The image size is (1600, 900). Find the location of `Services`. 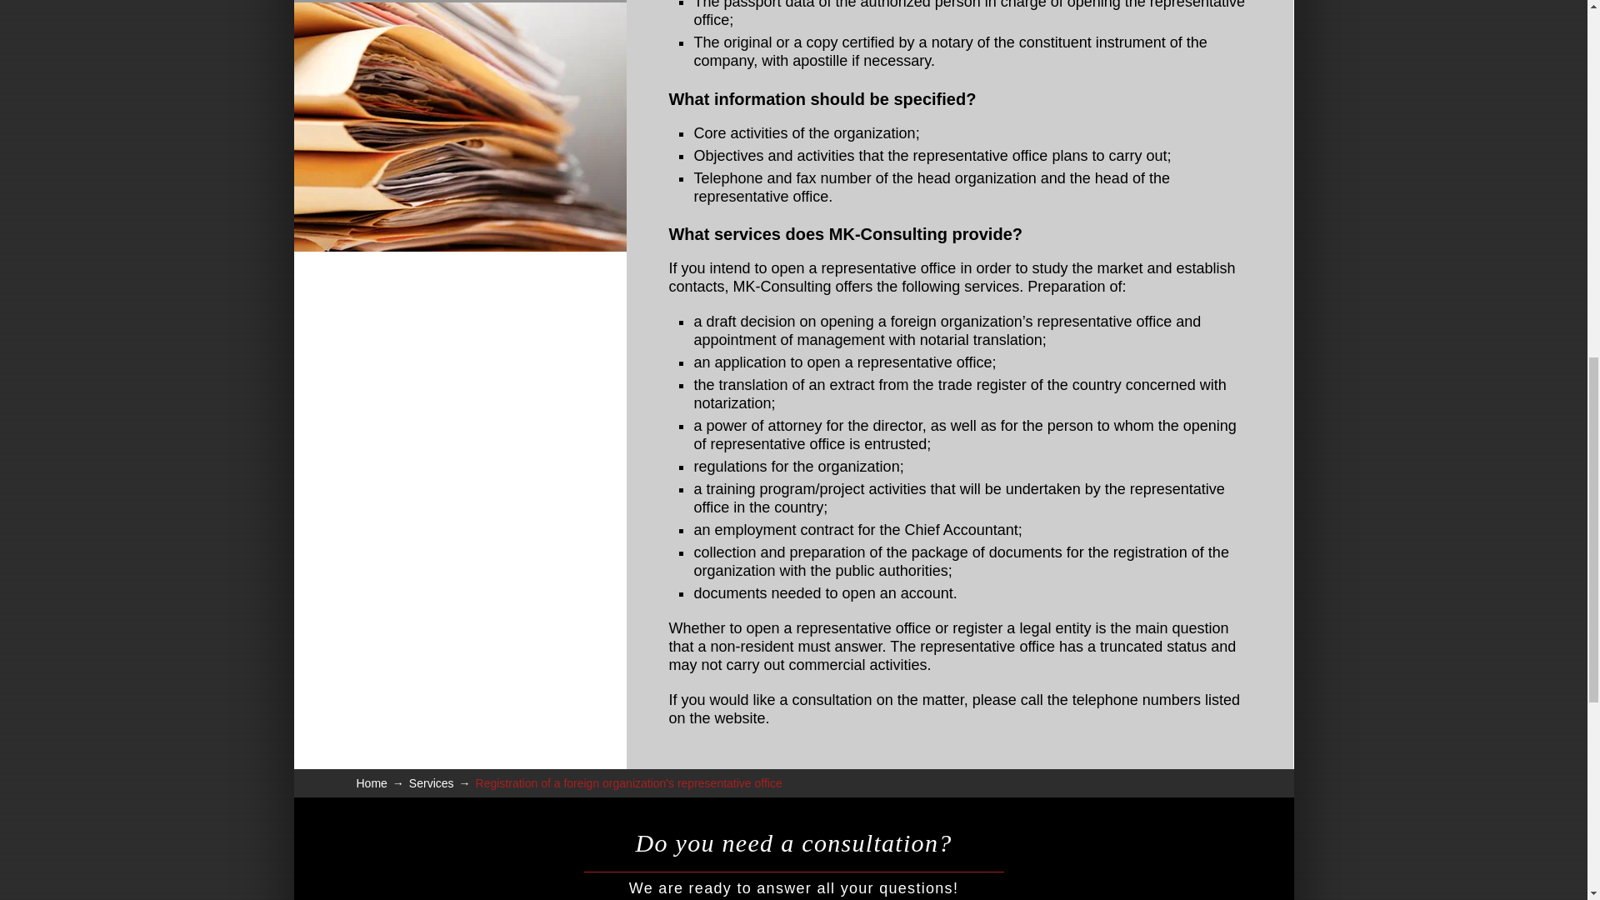

Services is located at coordinates (432, 783).